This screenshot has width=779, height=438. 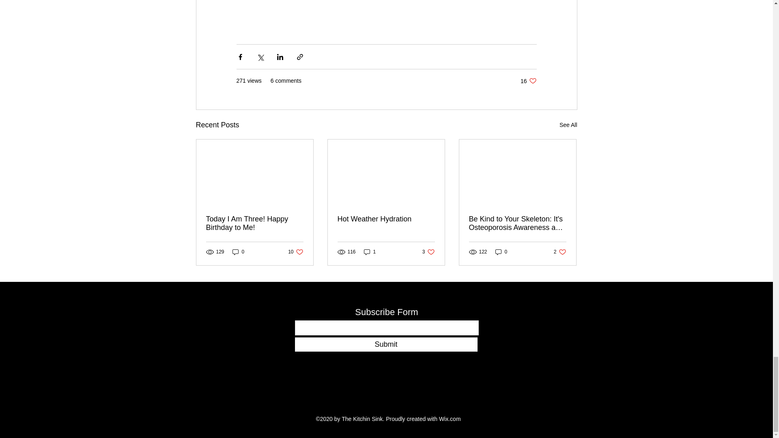 I want to click on Hot Weather Hydration , so click(x=386, y=219).